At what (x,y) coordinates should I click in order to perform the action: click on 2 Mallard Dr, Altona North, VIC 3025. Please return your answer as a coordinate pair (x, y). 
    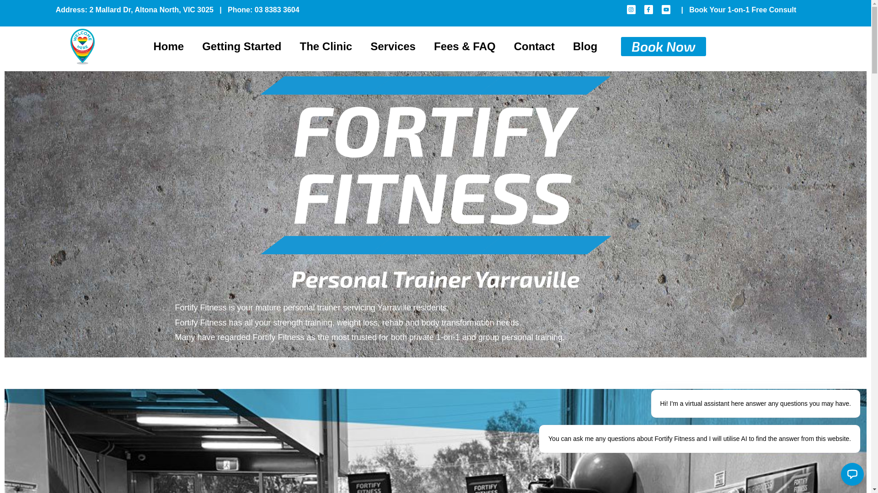
    Looking at the image, I should click on (151, 10).